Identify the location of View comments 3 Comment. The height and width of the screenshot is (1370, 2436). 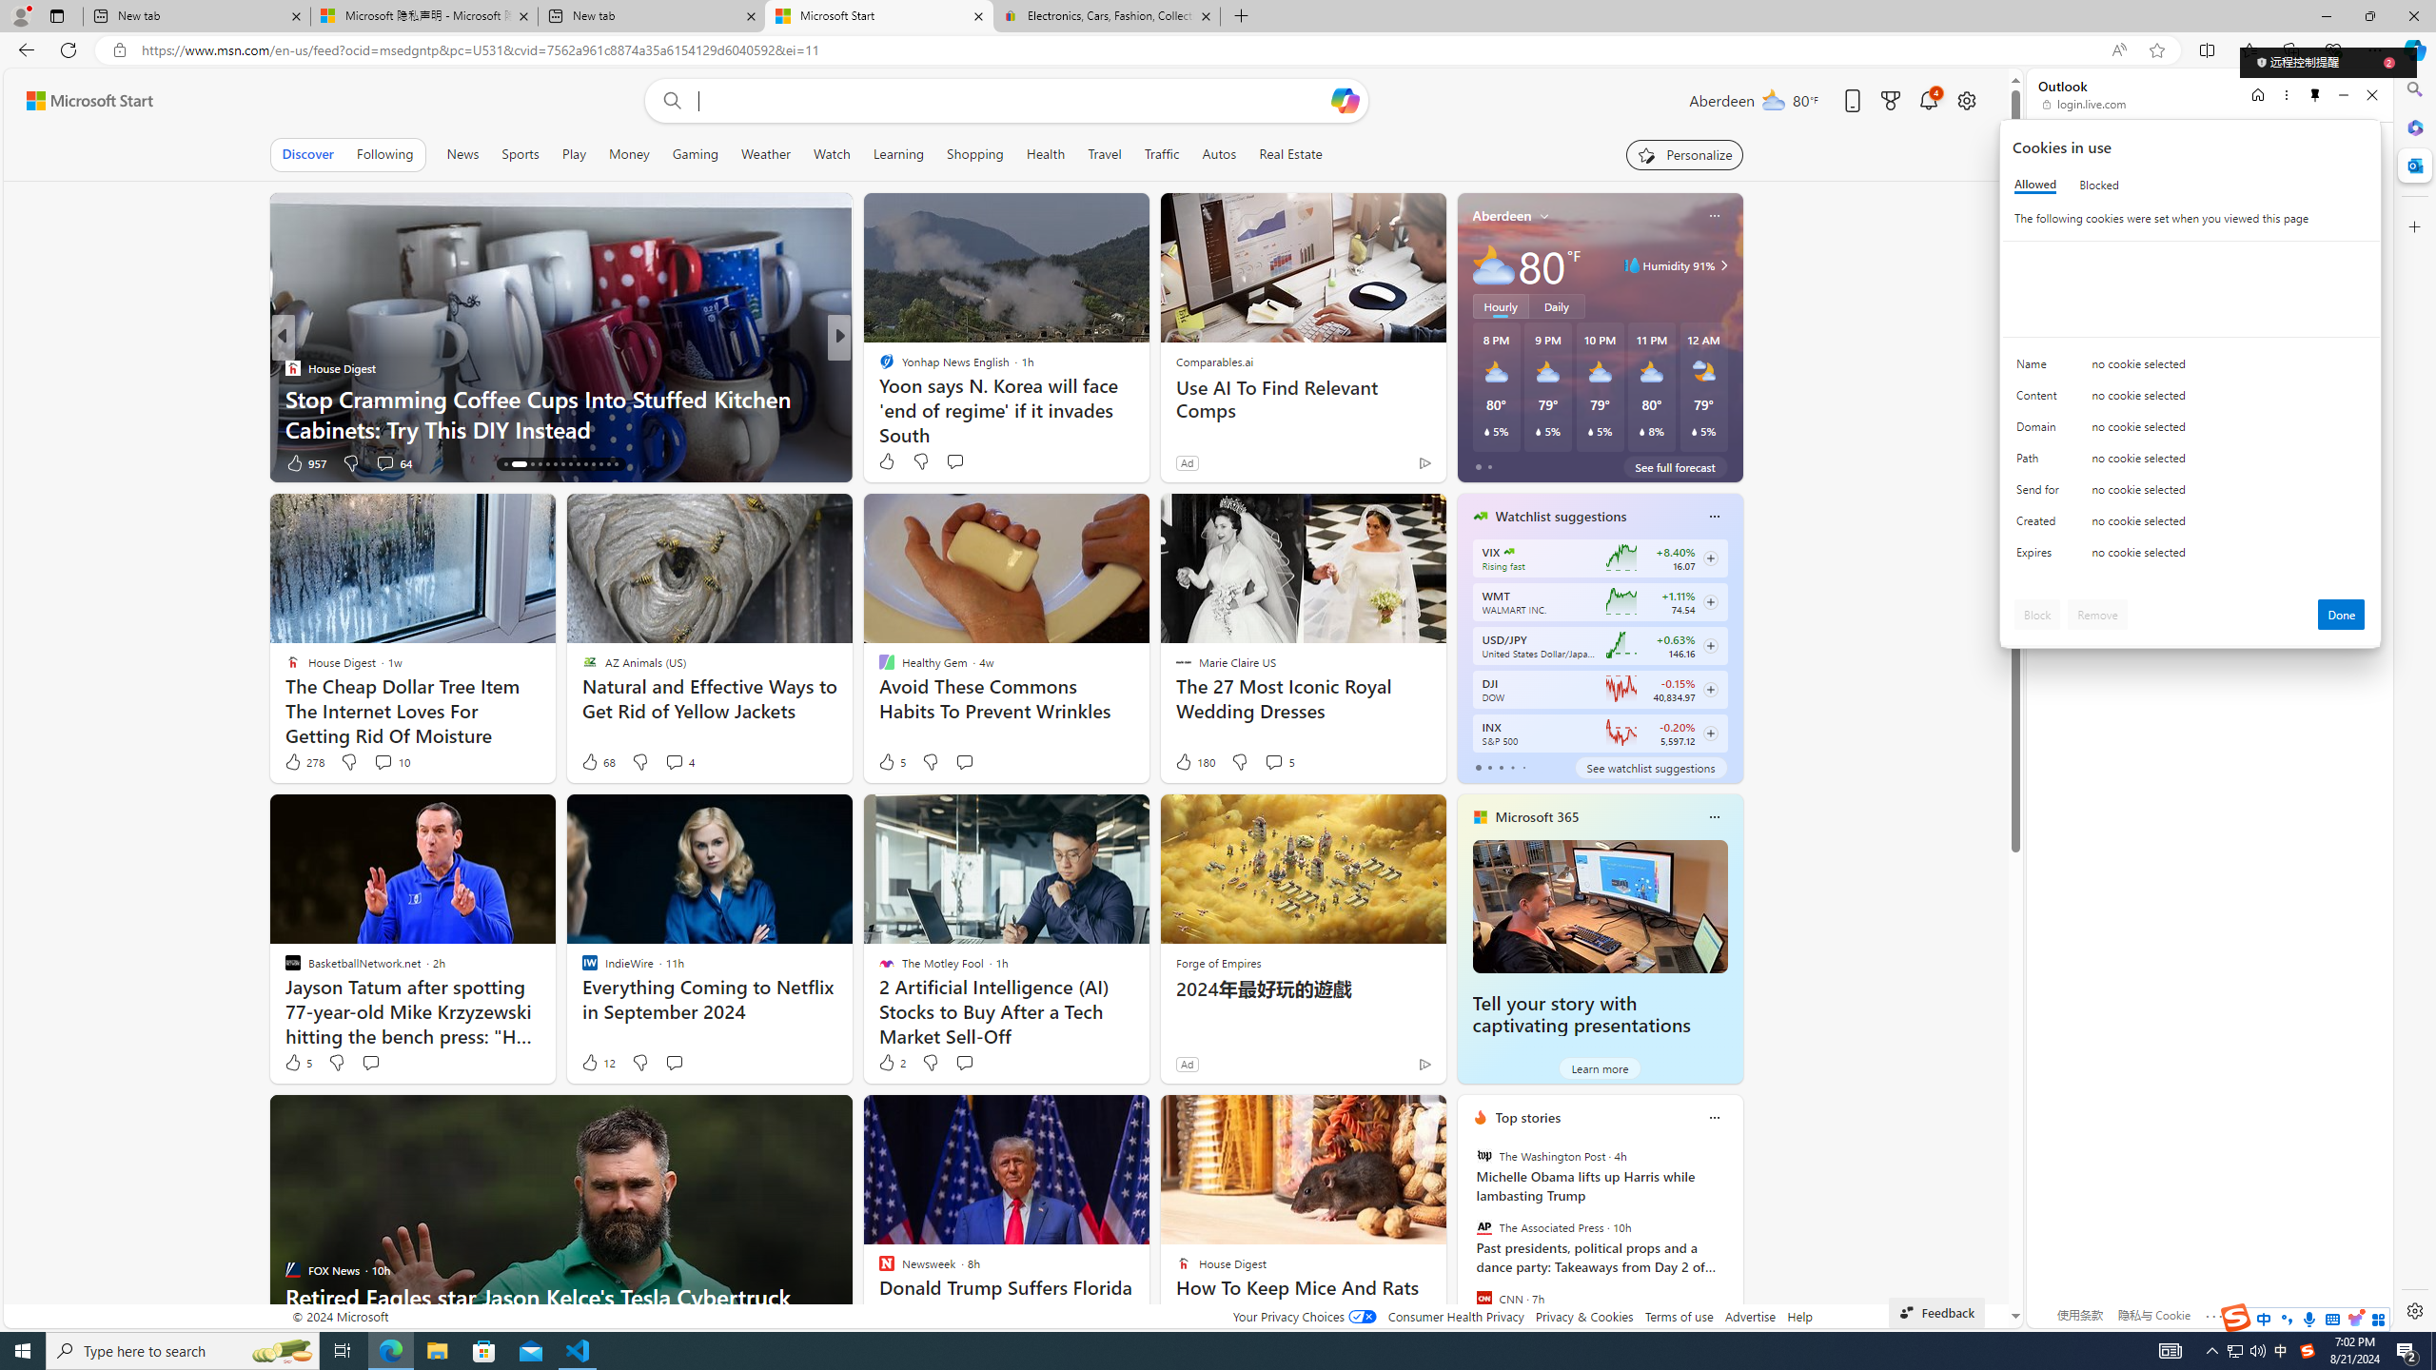
(972, 462).